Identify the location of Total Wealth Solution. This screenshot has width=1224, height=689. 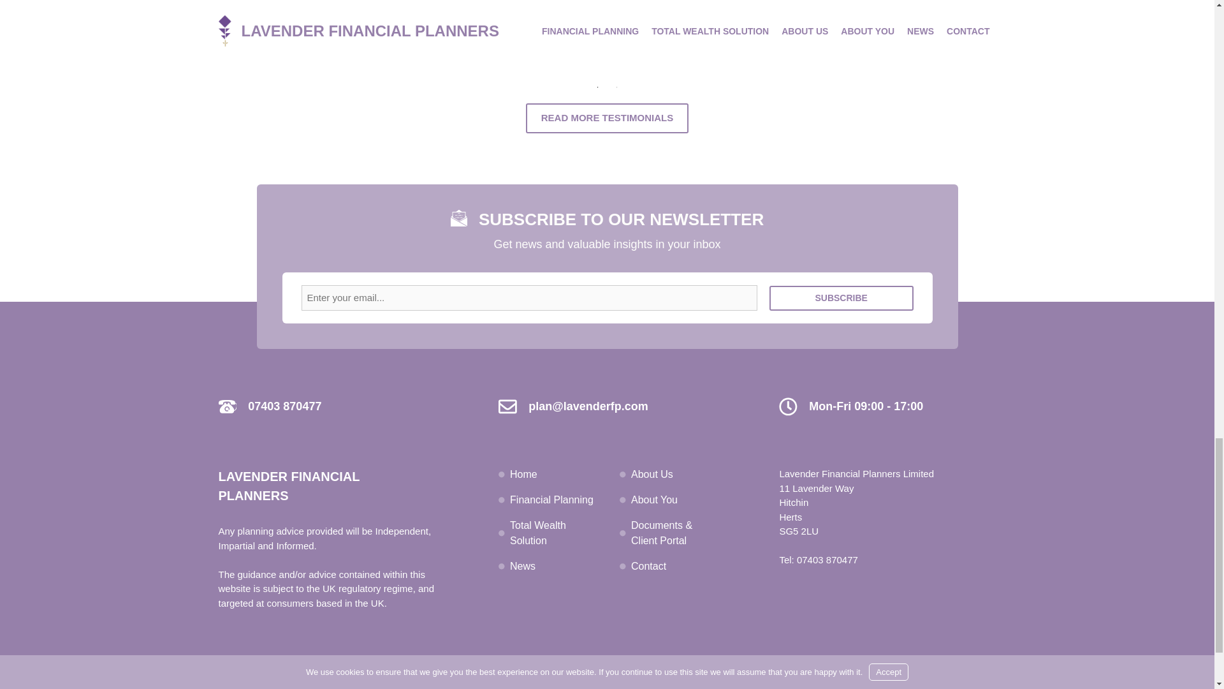
(538, 533).